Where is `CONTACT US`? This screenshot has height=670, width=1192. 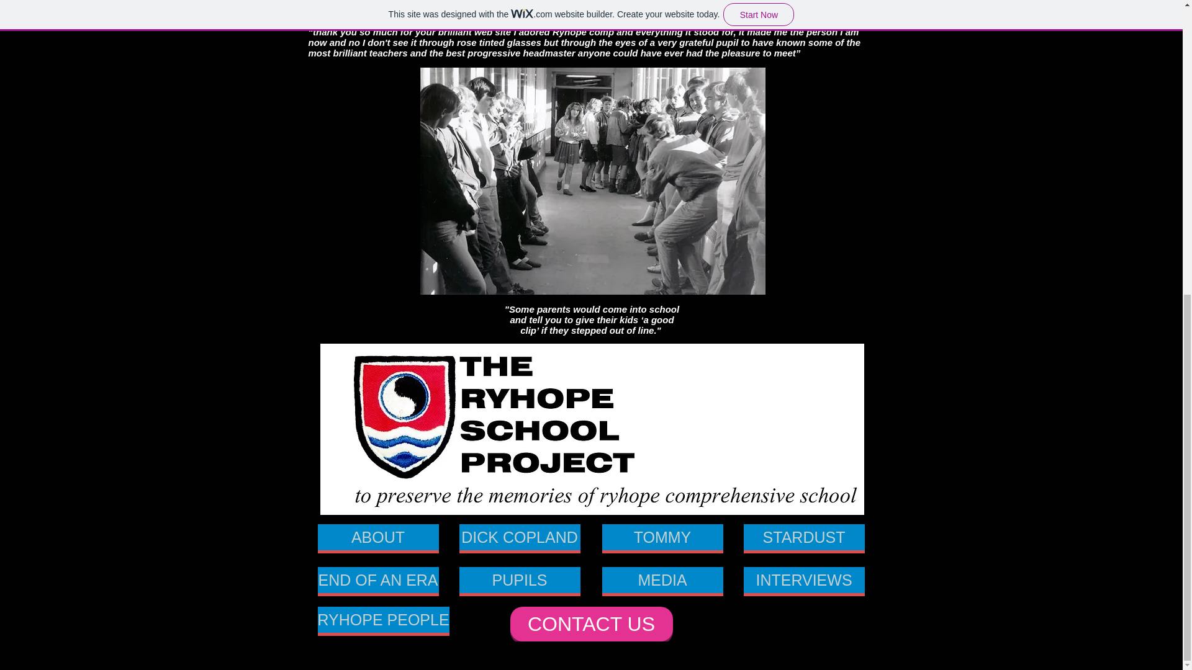
CONTACT US is located at coordinates (591, 624).